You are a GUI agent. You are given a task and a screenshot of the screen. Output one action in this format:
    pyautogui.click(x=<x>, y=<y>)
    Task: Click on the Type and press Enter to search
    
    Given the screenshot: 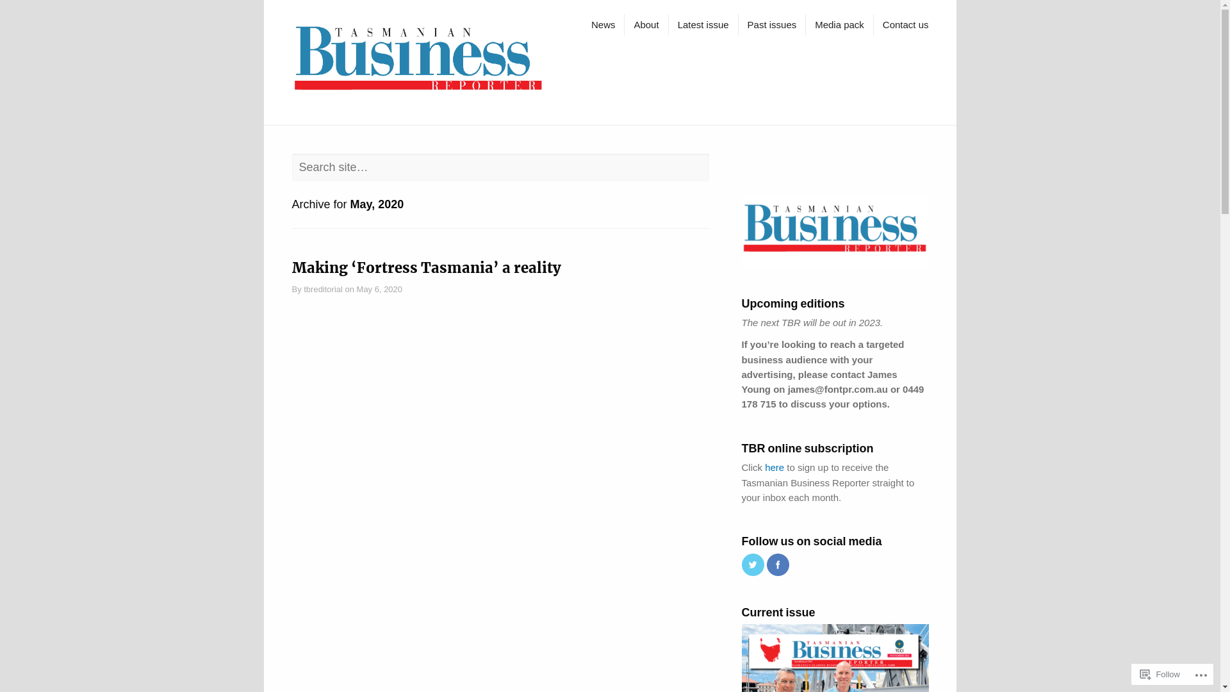 What is the action you would take?
    pyautogui.click(x=611, y=174)
    